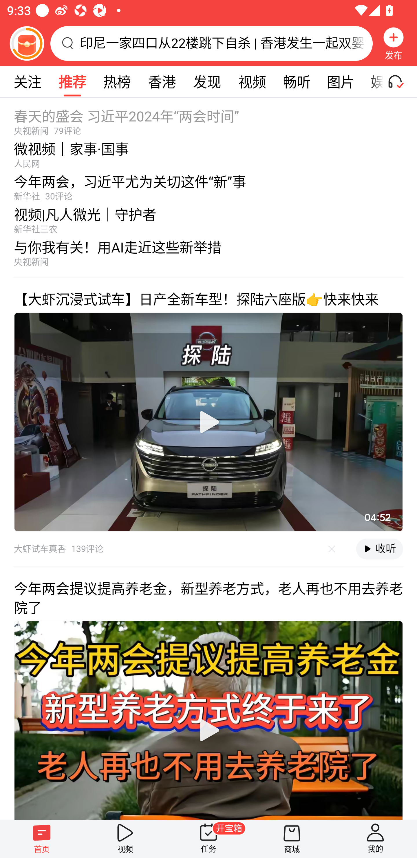 The width and height of the screenshot is (417, 858). Describe the element at coordinates (209, 422) in the screenshot. I see `播放视频 视频播放器，双击屏幕打开播放控制` at that location.